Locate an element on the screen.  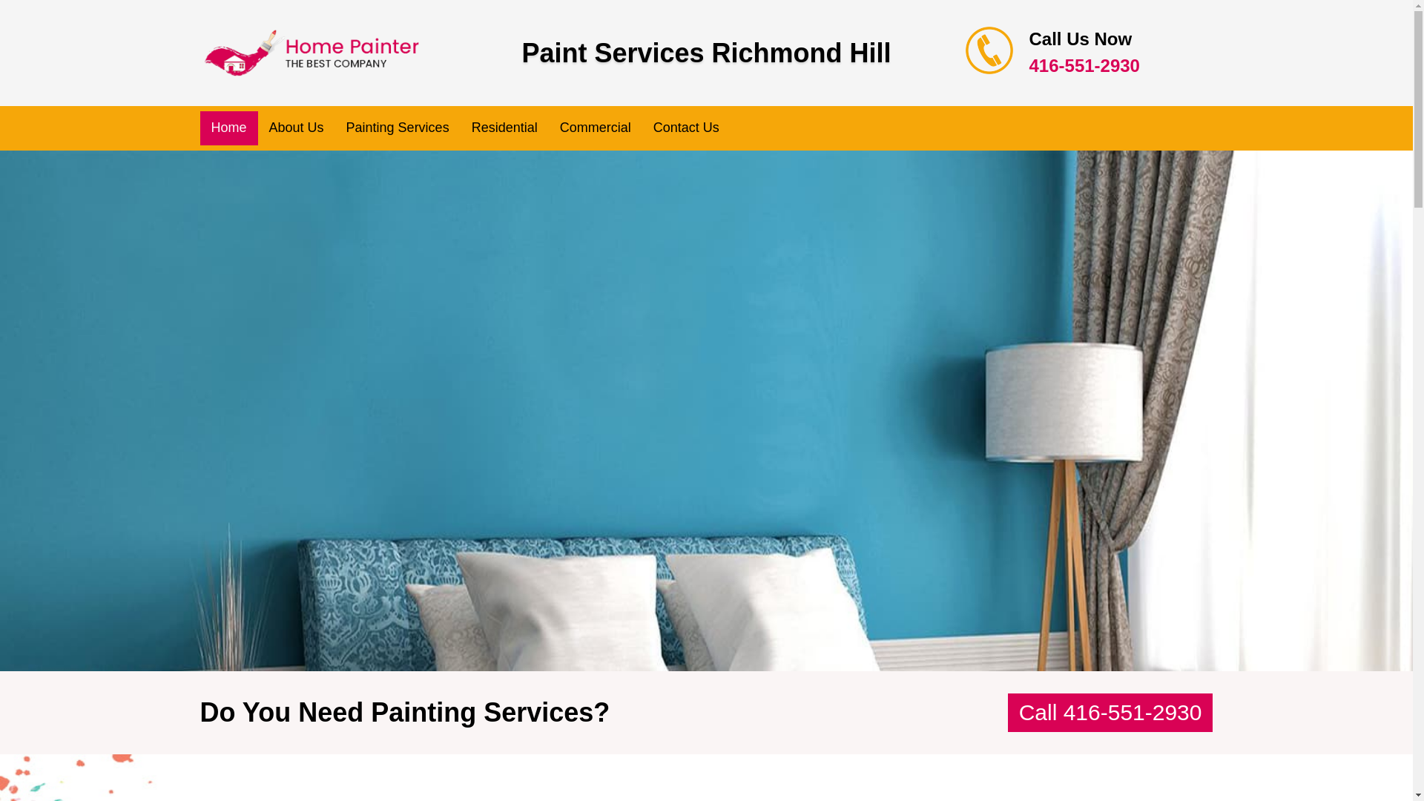
Call 416-551-2930 is located at coordinates (1110, 713).